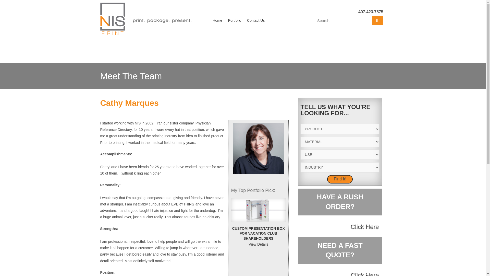 The image size is (490, 276). What do you see at coordinates (371, 12) in the screenshot?
I see `Search` at bounding box center [371, 12].